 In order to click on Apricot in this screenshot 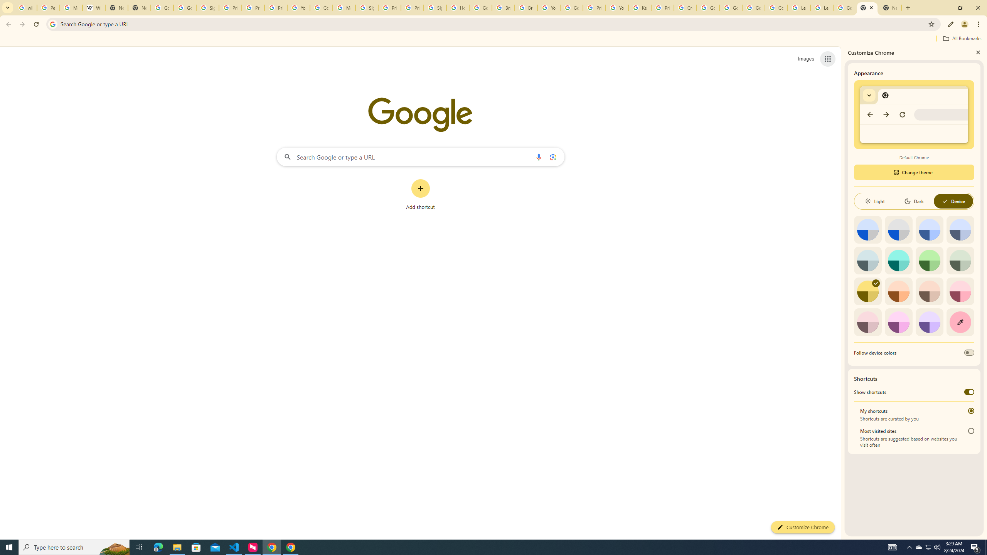, I will do `click(930, 291)`.